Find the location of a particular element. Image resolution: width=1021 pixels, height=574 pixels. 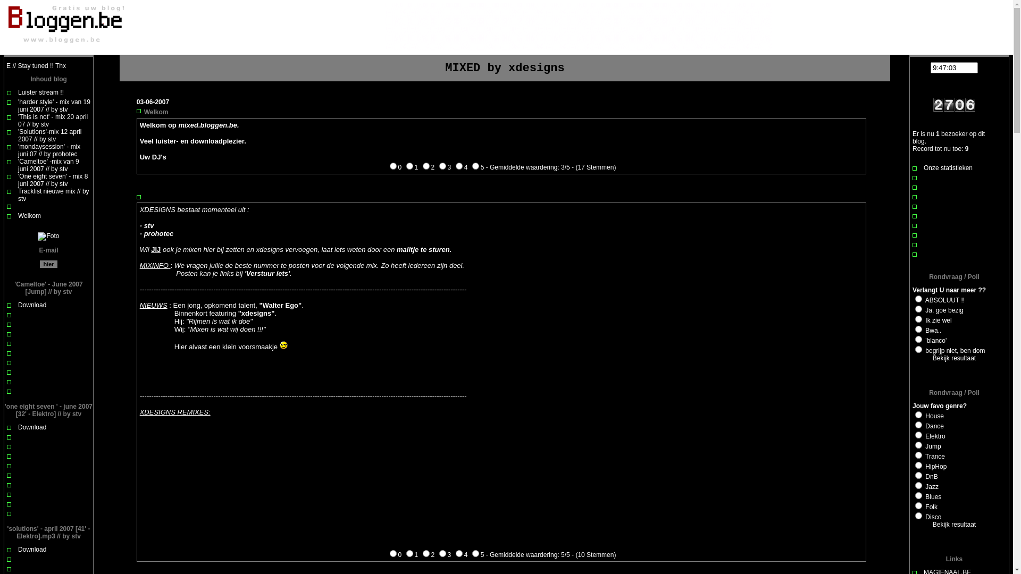

A5 is located at coordinates (919, 339).